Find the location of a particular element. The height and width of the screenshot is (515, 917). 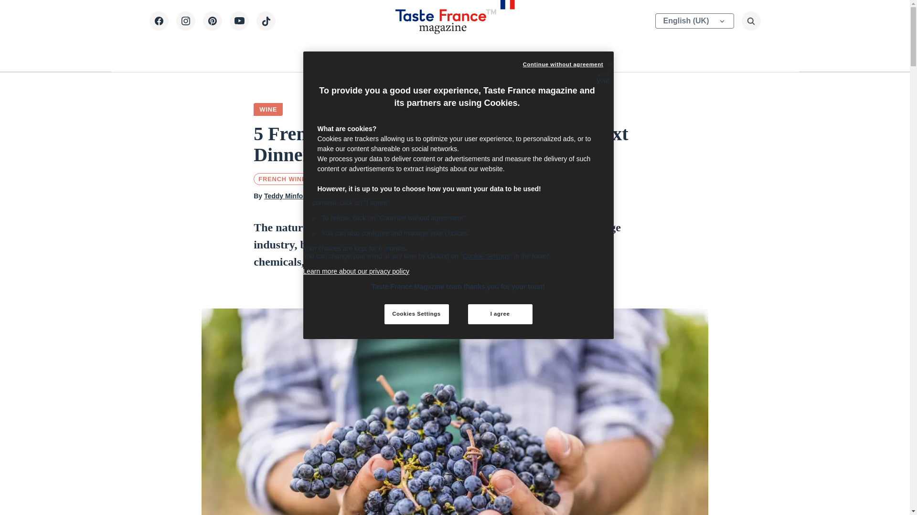

FRENCH WINES is located at coordinates (285, 178).